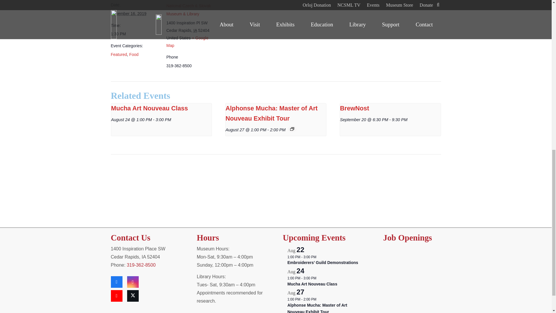 This screenshot has height=313, width=556. I want to click on 2019-11-16, so click(135, 34).